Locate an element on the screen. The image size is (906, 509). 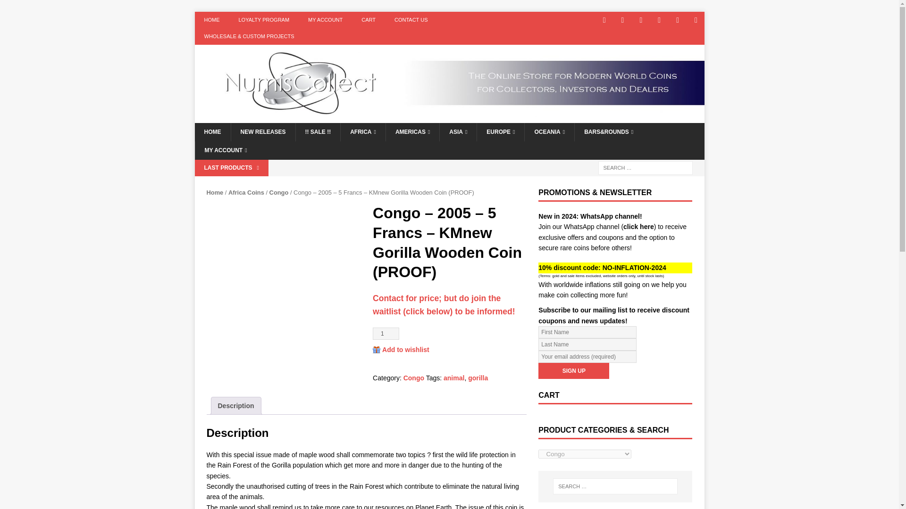
MY ACCOUNT is located at coordinates (326, 20).